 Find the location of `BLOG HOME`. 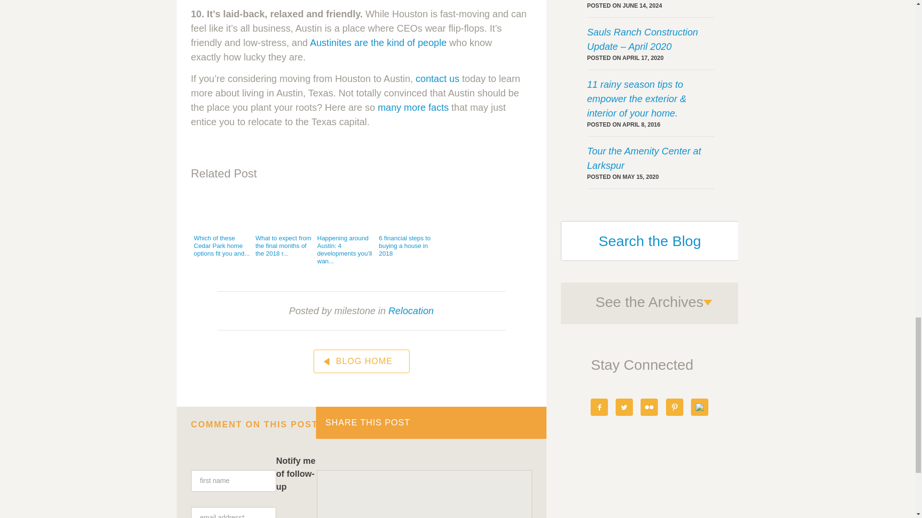

BLOG HOME is located at coordinates (361, 361).